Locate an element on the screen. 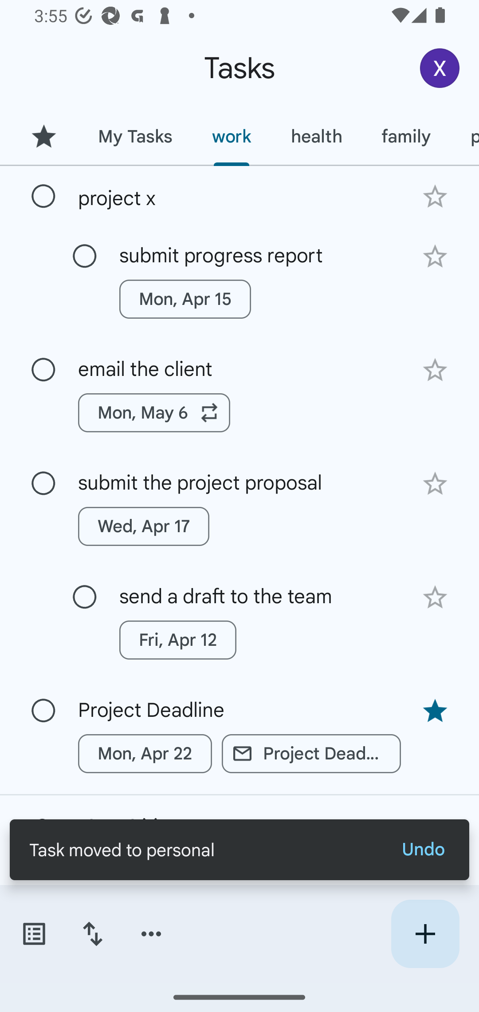  Mark as complete is located at coordinates (43, 197).